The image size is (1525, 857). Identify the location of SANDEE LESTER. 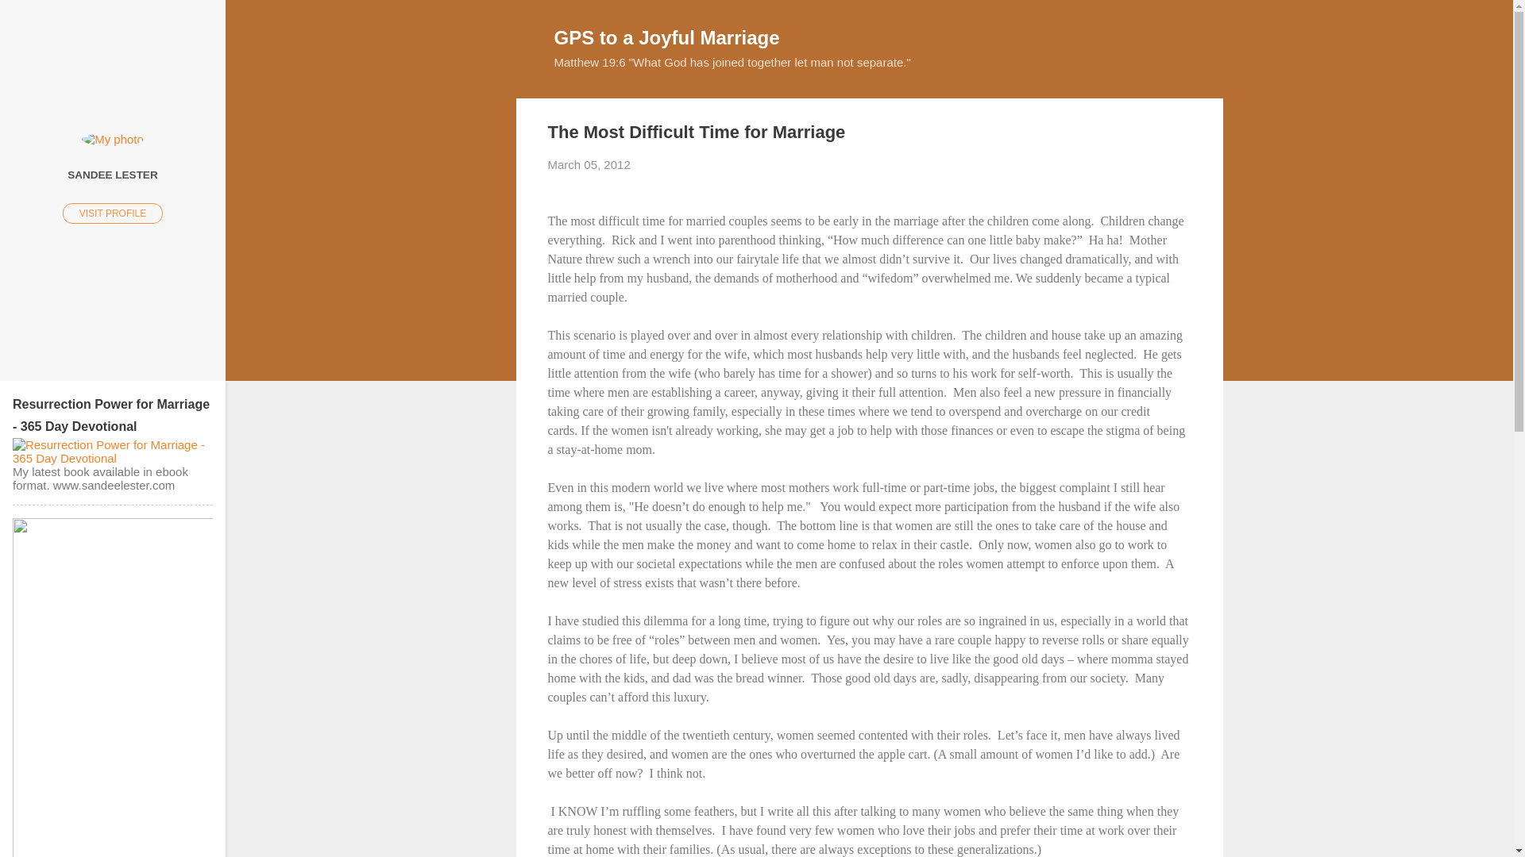
(113, 174).